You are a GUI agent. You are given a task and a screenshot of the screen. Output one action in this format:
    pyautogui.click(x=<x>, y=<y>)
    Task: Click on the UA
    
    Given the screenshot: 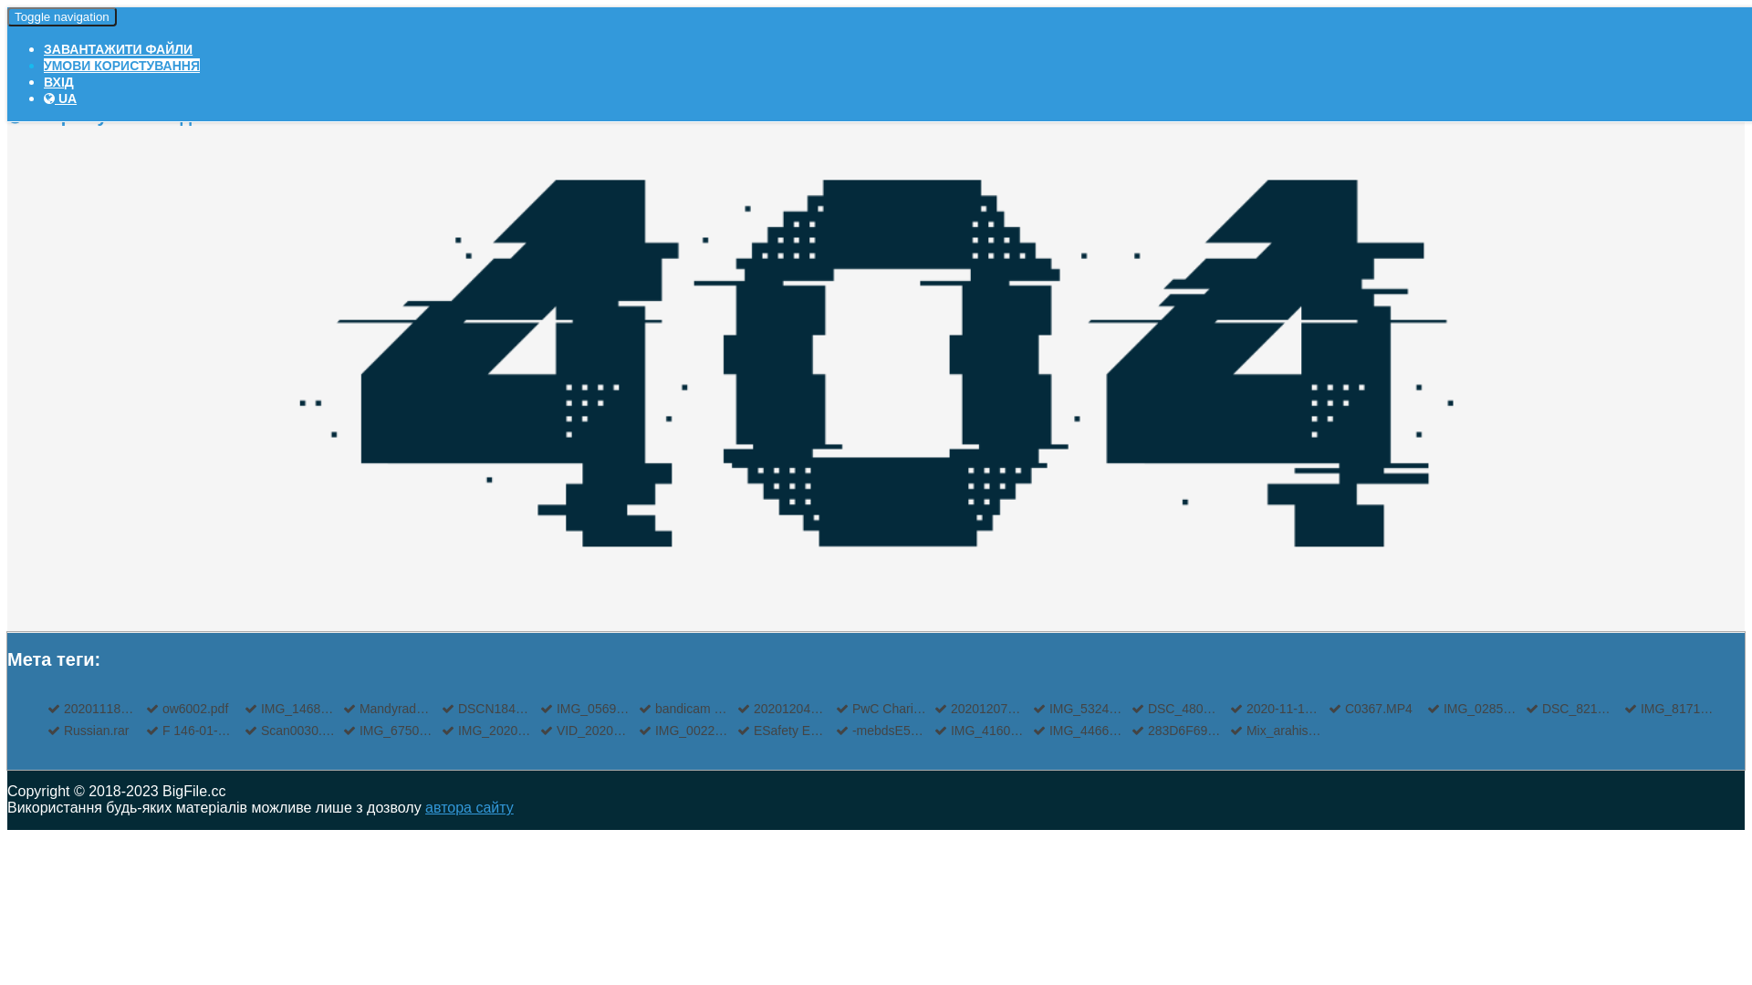 What is the action you would take?
    pyautogui.click(x=60, y=98)
    